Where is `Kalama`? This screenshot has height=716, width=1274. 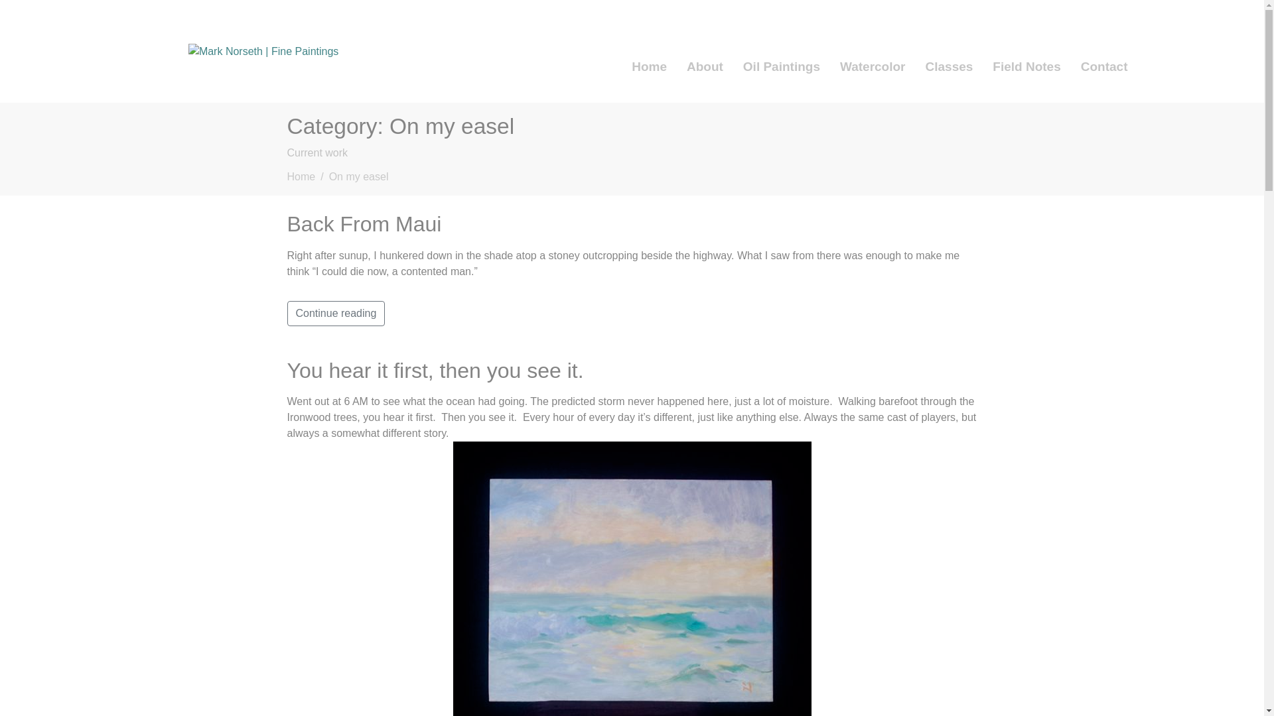
Kalama is located at coordinates (631, 579).